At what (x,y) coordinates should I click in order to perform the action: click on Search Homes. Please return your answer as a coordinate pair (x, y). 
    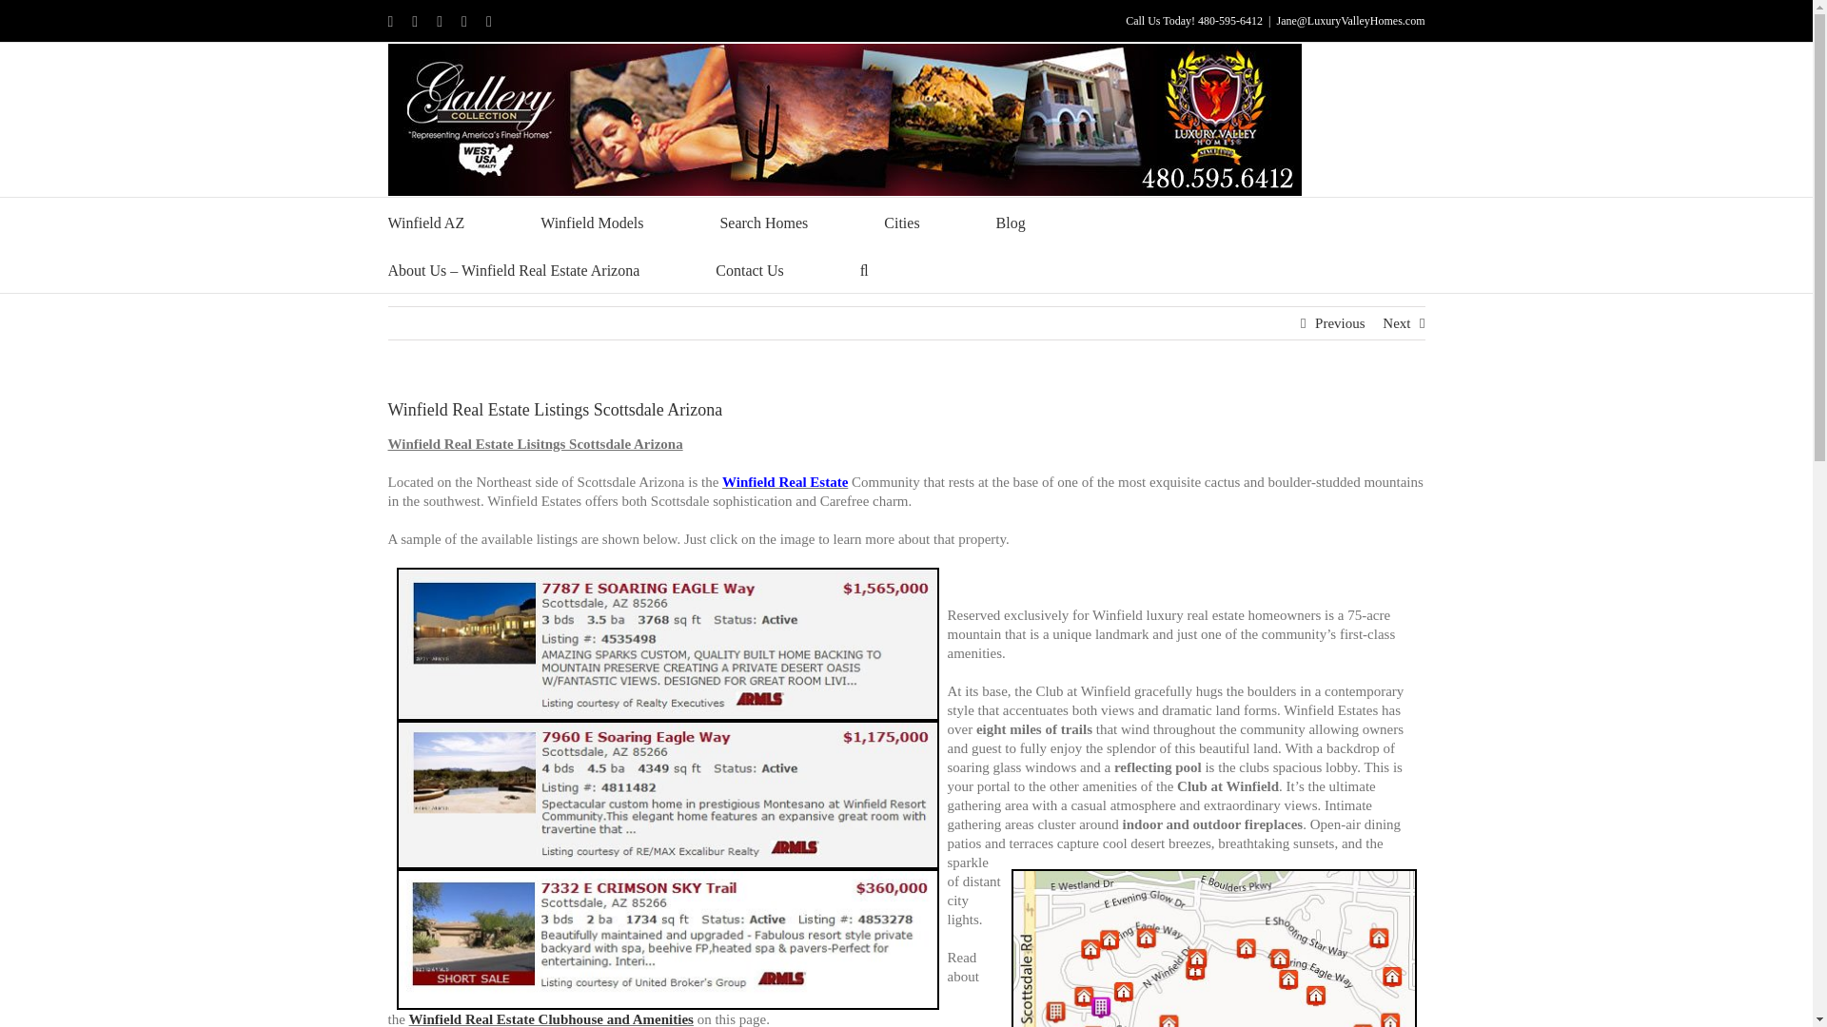
    Looking at the image, I should click on (763, 222).